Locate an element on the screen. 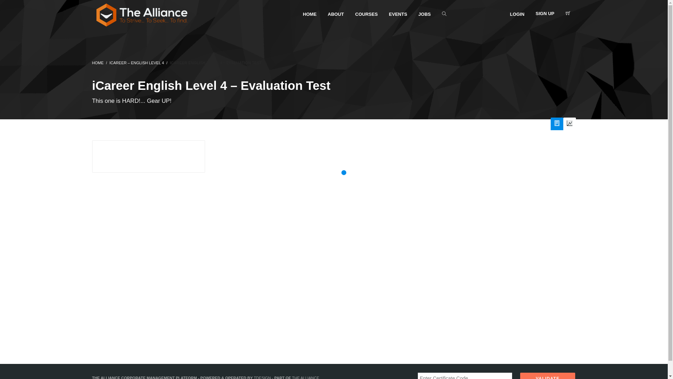 The width and height of the screenshot is (673, 379). EVENTS is located at coordinates (398, 14).